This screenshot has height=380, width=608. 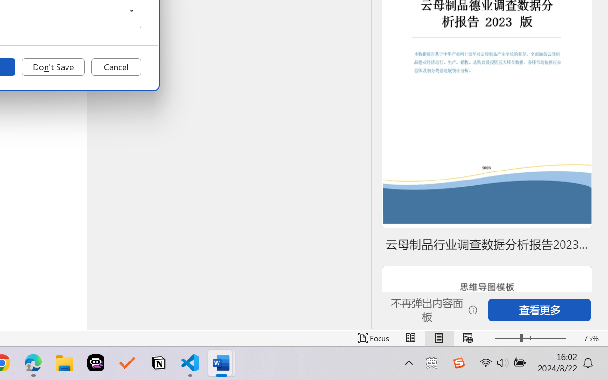 What do you see at coordinates (467, 338) in the screenshot?
I see `Web Layout` at bounding box center [467, 338].